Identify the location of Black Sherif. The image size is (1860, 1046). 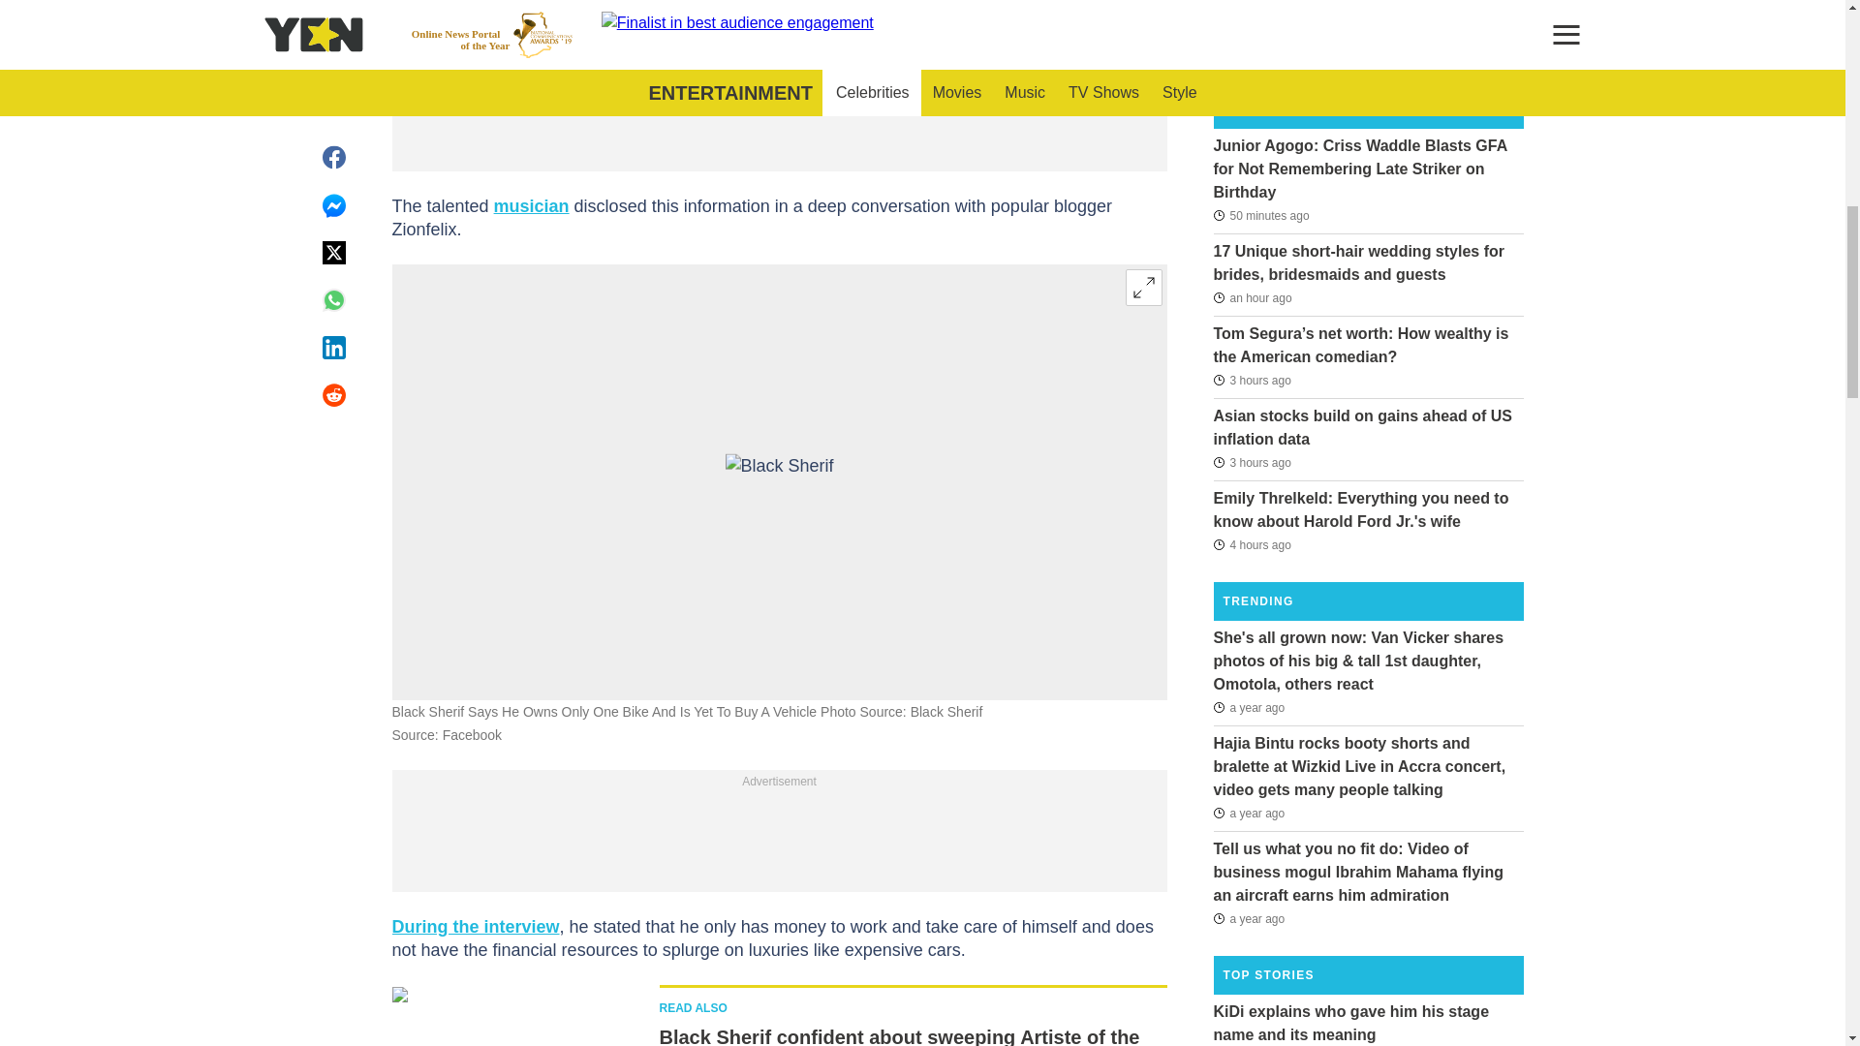
(779, 481).